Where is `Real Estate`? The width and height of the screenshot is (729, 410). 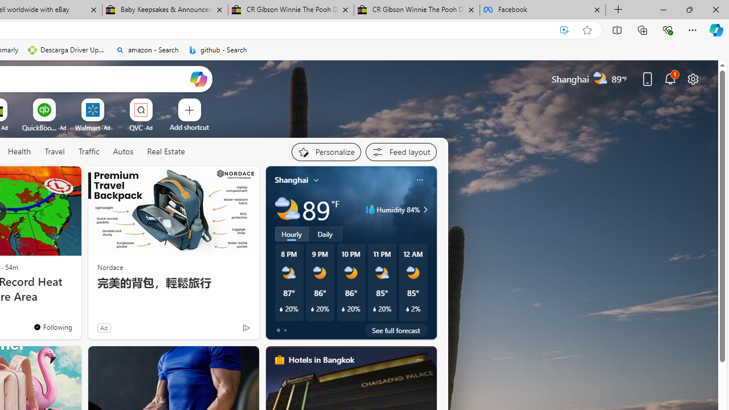
Real Estate is located at coordinates (165, 152).